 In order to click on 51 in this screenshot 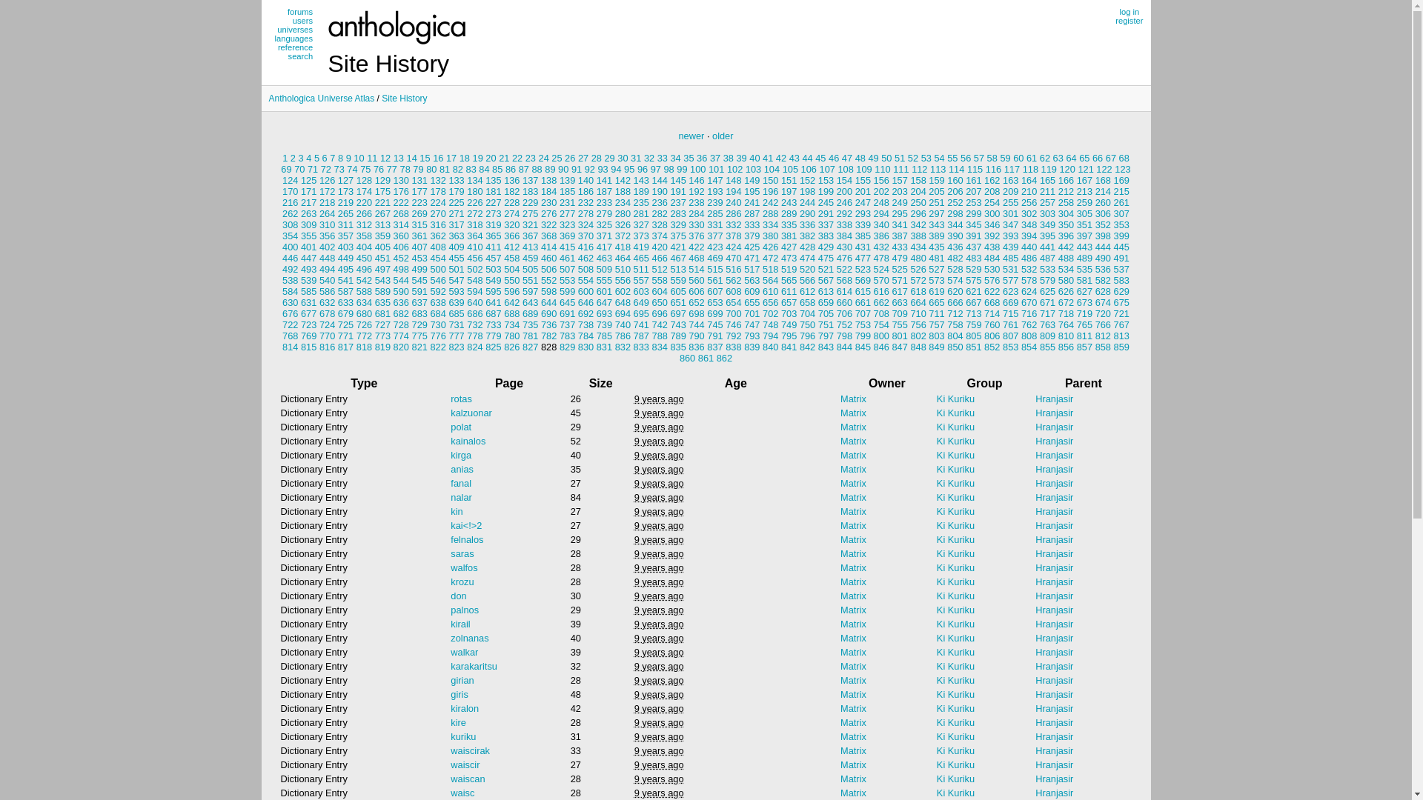, I will do `click(900, 159)`.